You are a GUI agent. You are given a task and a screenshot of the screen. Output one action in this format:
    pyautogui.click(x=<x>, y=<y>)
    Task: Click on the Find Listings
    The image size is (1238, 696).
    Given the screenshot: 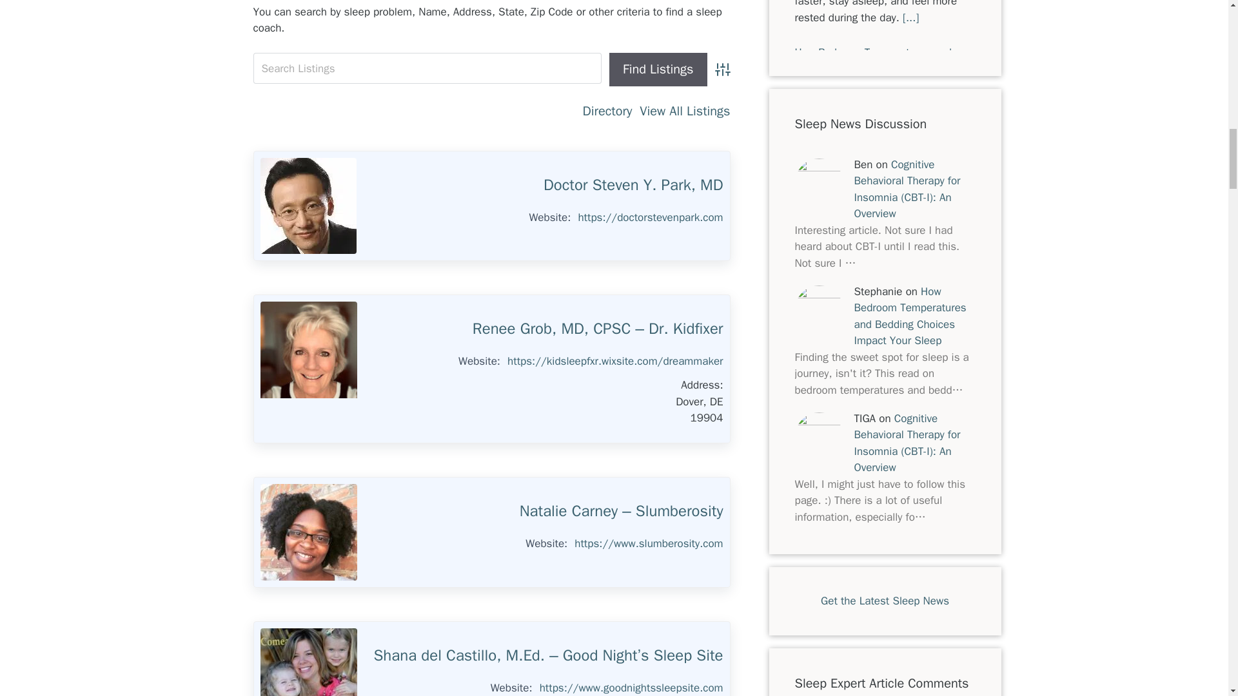 What is the action you would take?
    pyautogui.click(x=658, y=70)
    